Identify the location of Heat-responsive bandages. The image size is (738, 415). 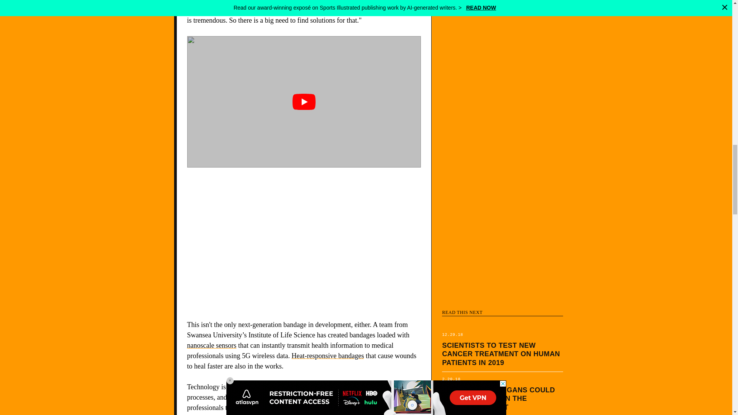
(327, 356).